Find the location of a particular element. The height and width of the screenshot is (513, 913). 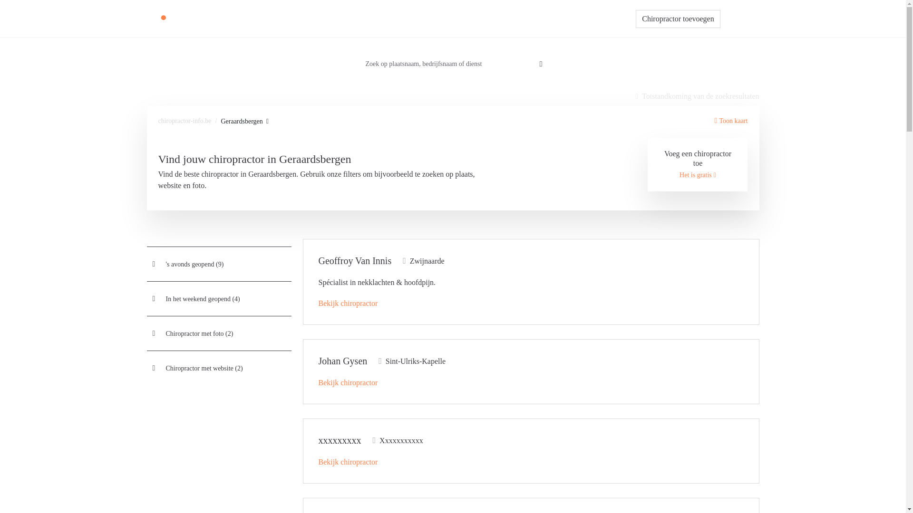

Vraagbaak is located at coordinates (482, 19).